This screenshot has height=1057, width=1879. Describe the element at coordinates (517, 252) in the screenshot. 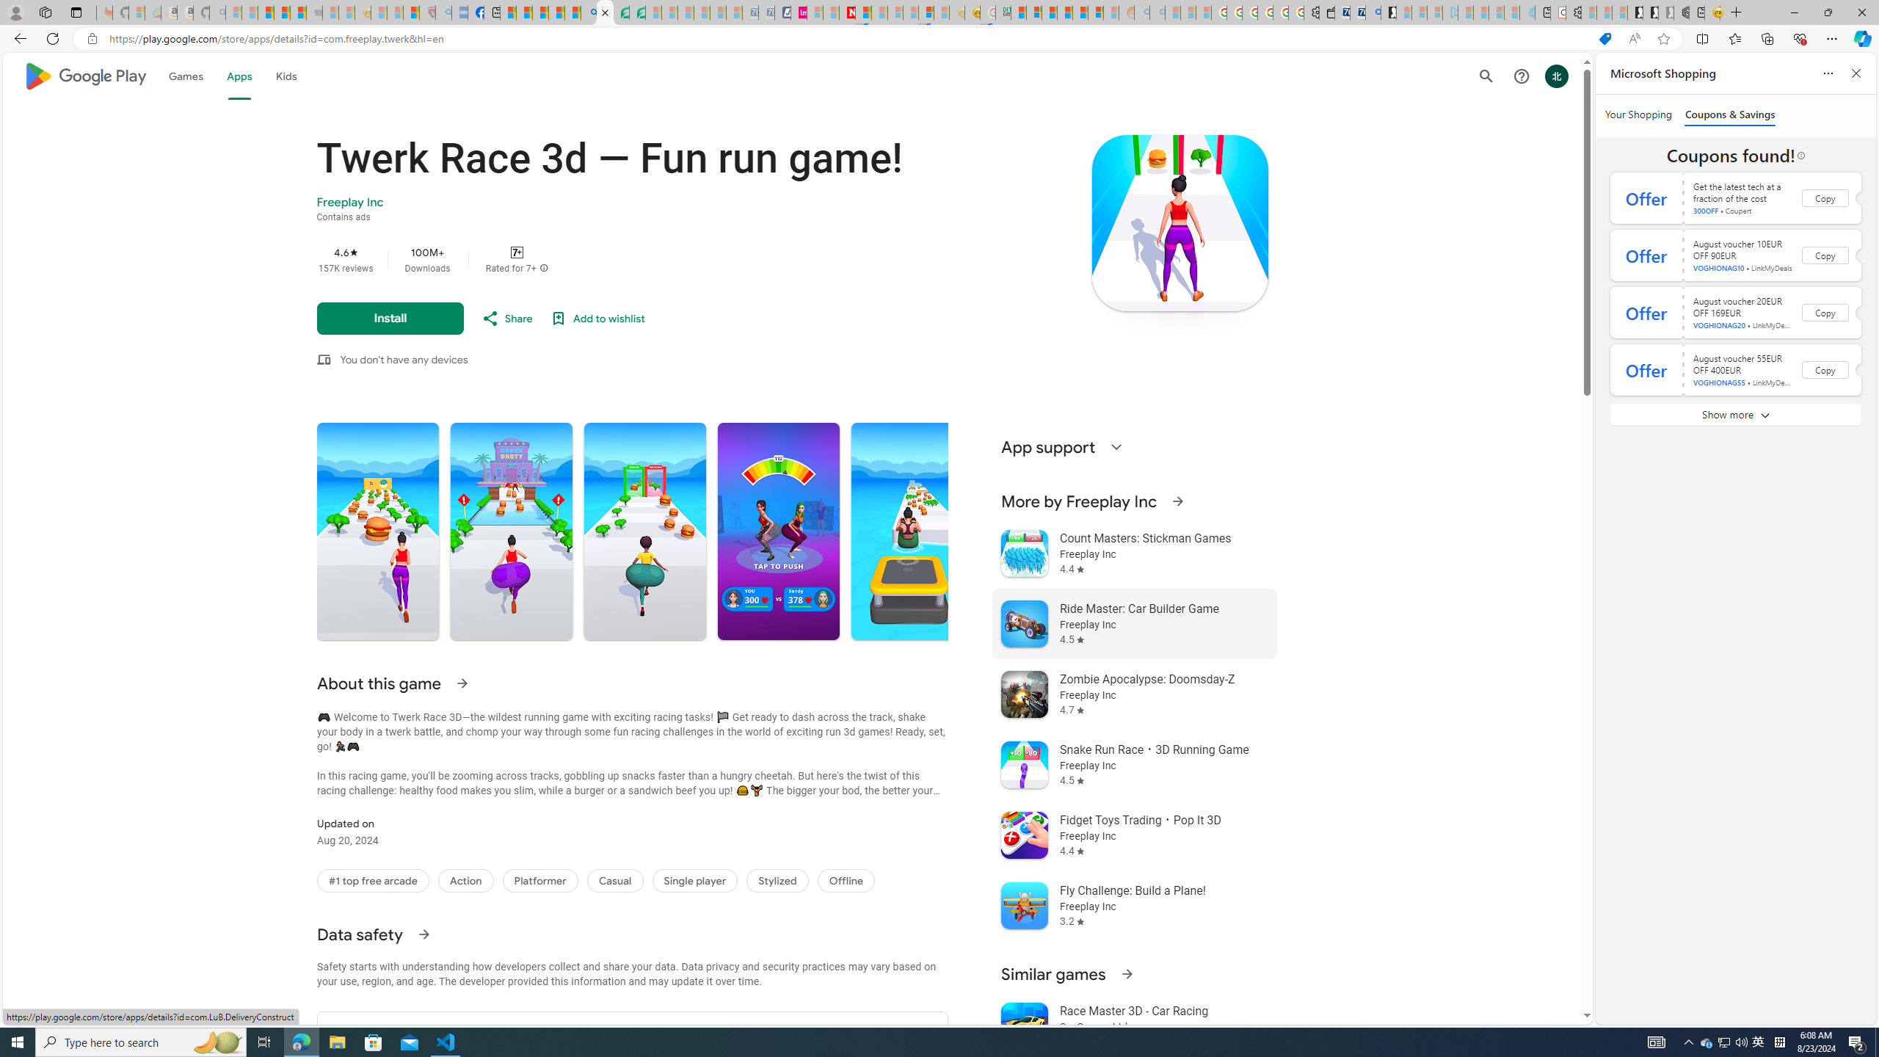

I see `Content rating` at that location.